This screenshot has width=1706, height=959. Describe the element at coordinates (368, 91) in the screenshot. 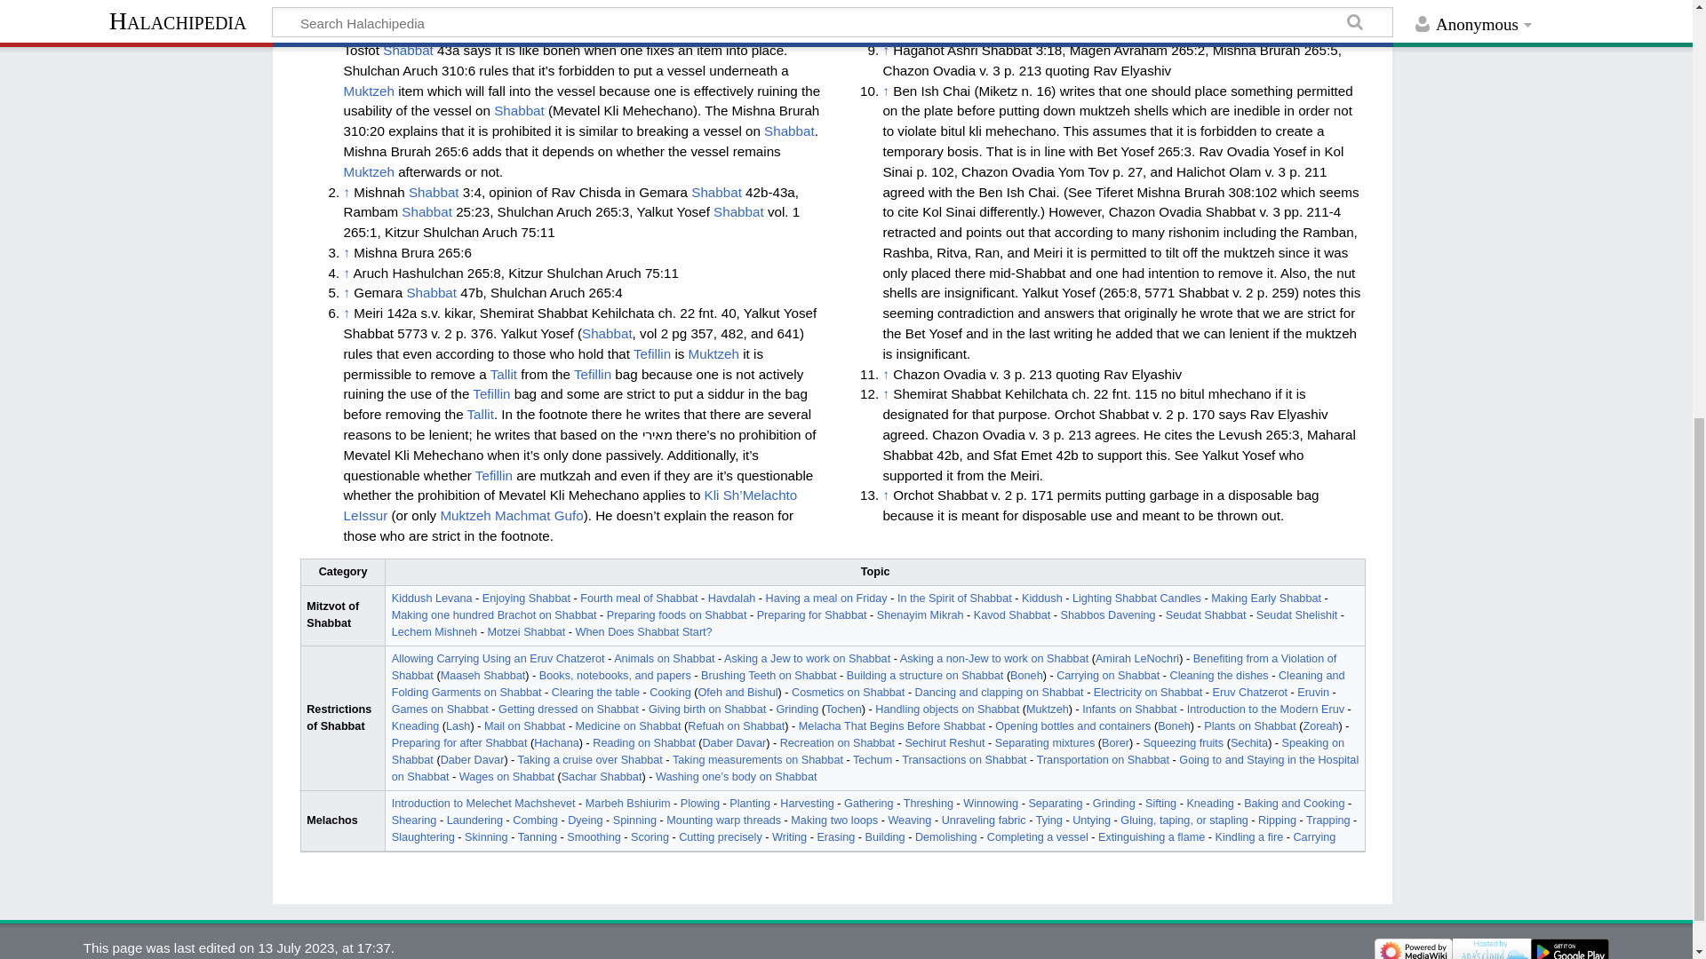

I see `Muktzeh` at that location.